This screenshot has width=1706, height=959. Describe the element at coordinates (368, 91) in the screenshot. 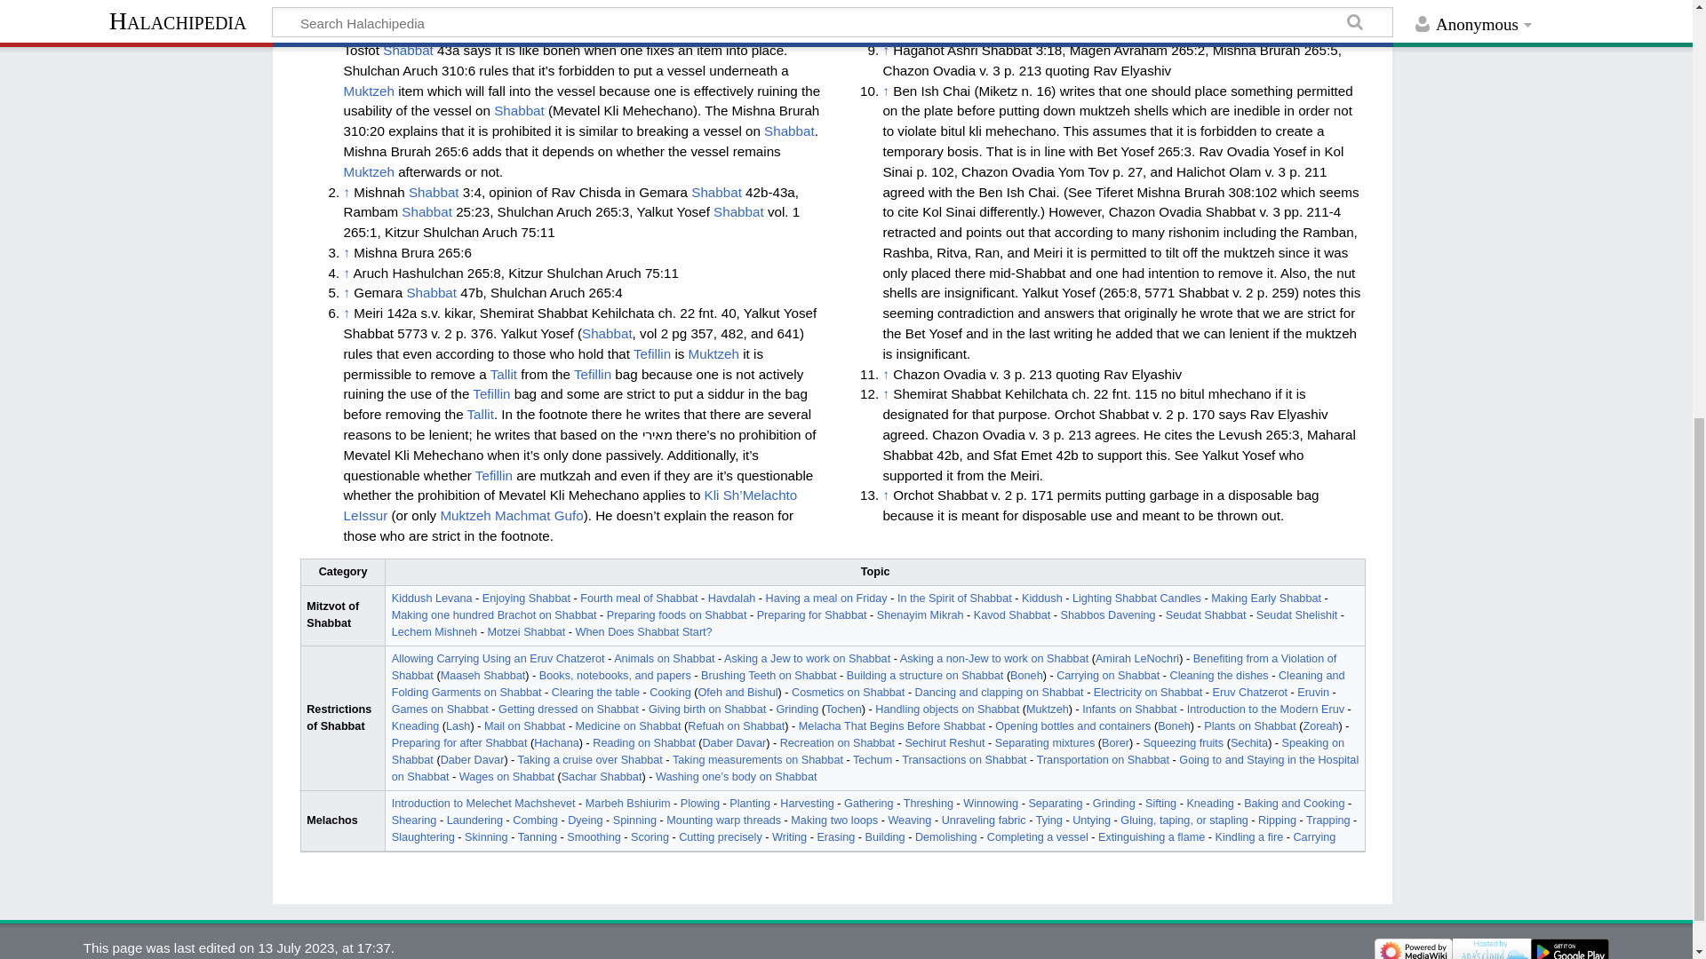

I see `Muktzeh` at that location.